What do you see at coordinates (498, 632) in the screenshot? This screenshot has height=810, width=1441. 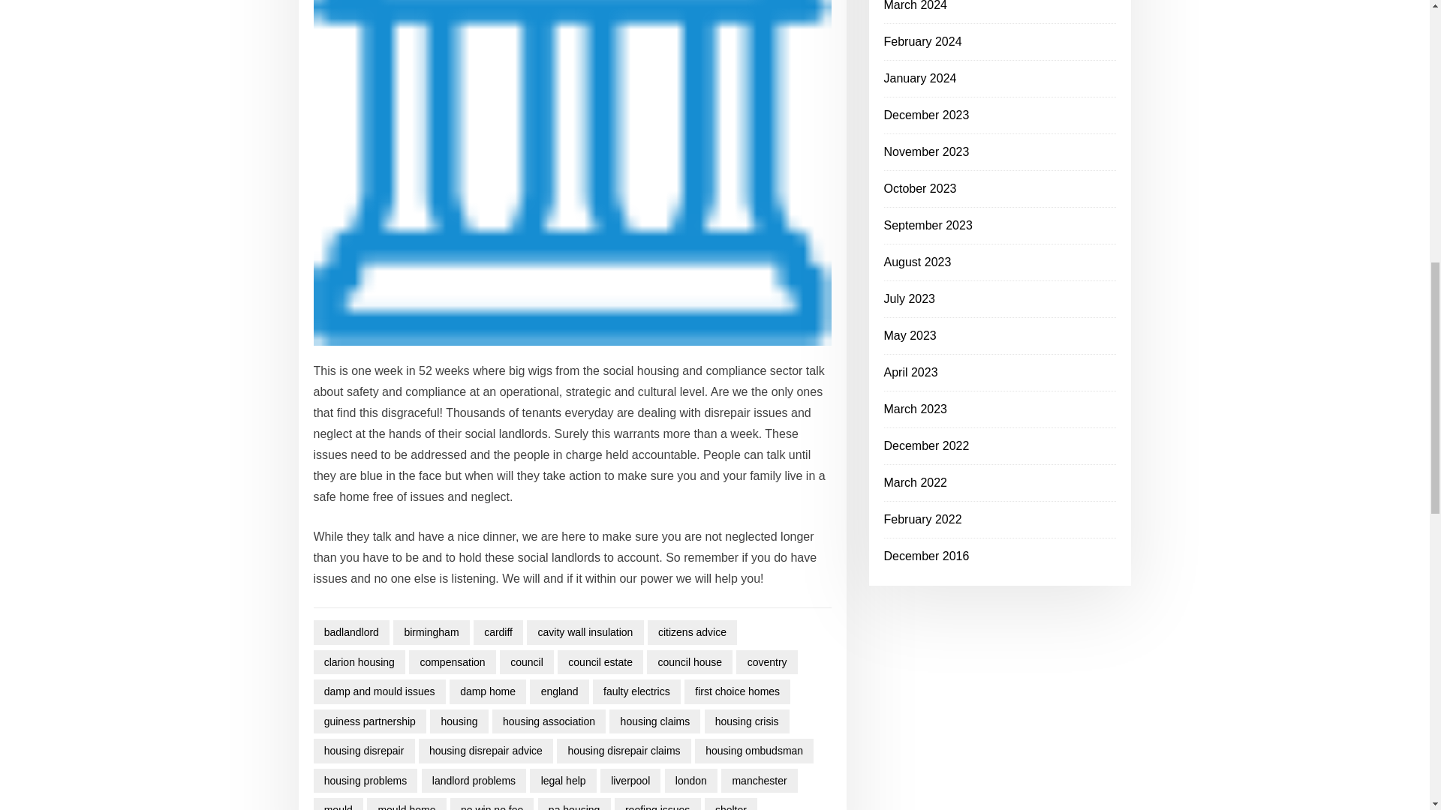 I see `cardiff` at bounding box center [498, 632].